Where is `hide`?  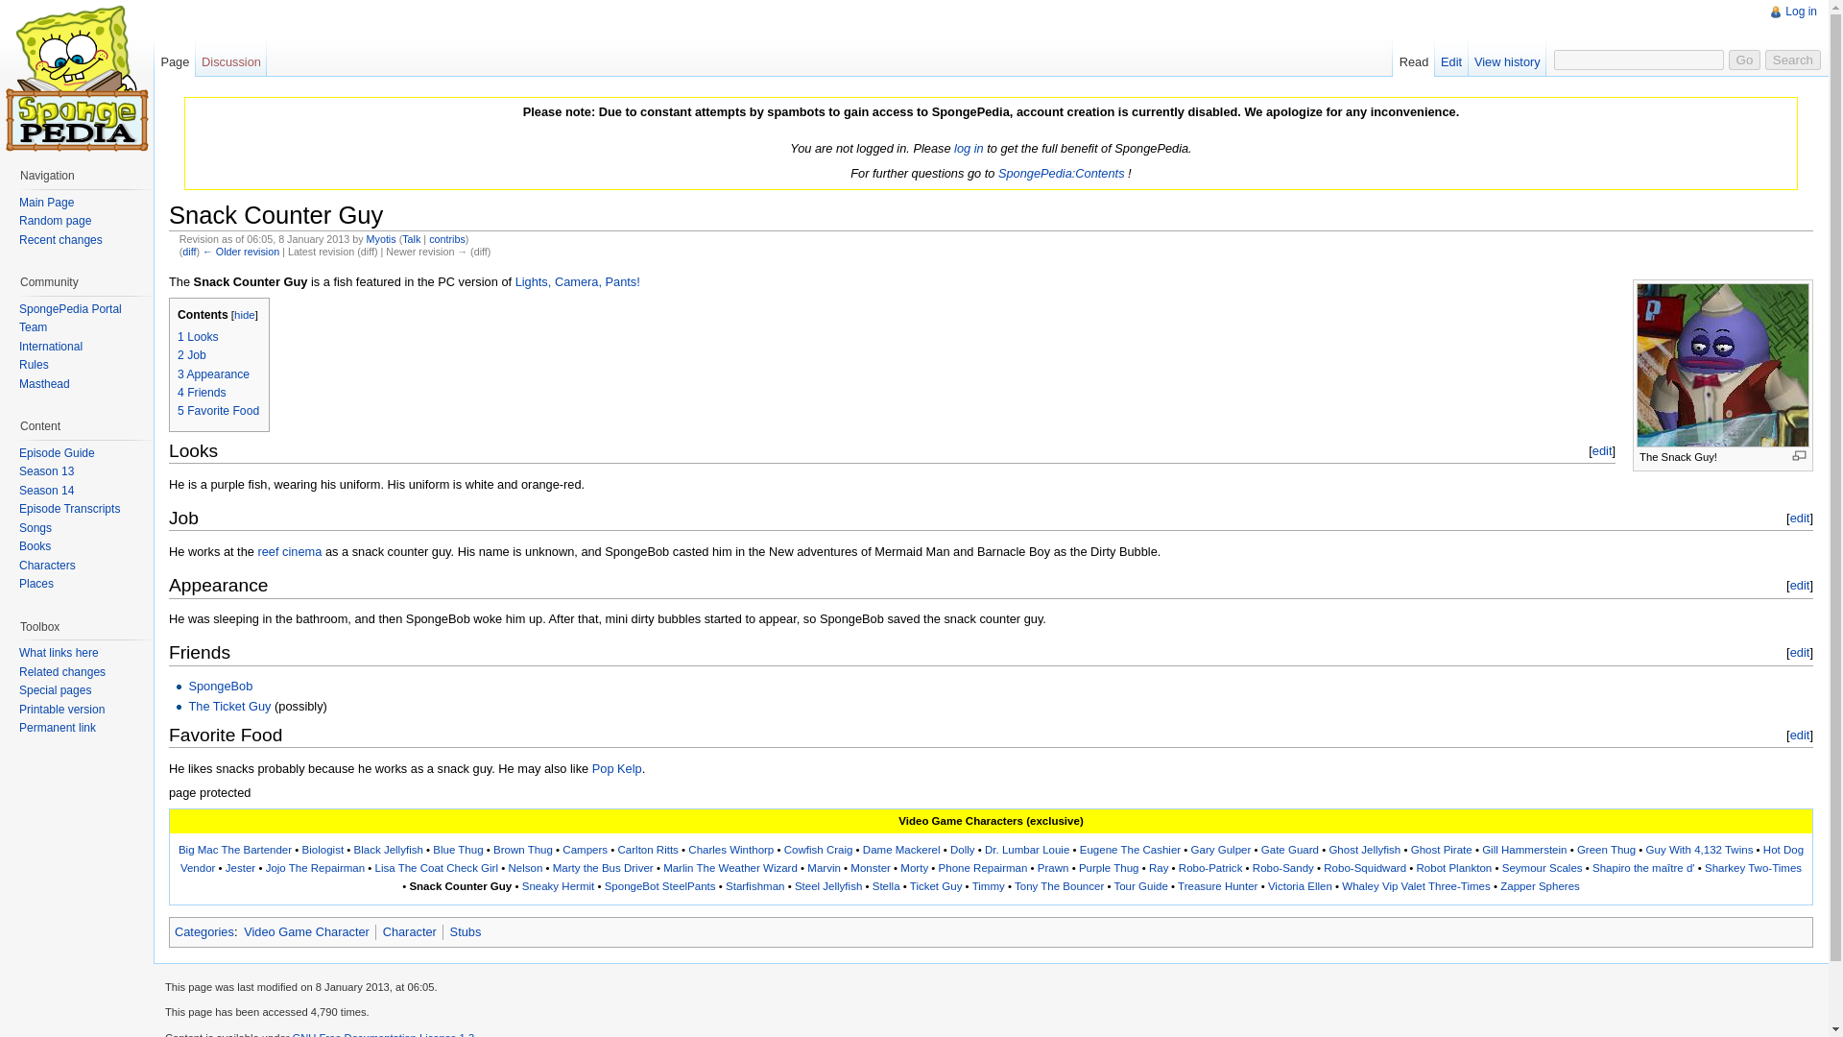
hide is located at coordinates (244, 314).